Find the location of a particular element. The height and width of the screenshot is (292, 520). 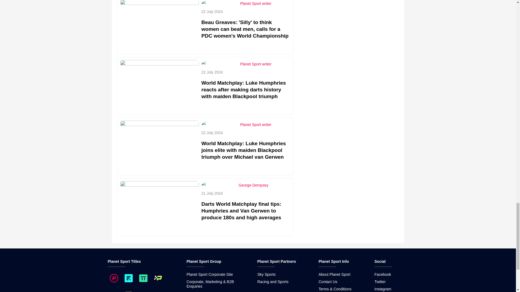

Planet Sport writer is located at coordinates (256, 3).